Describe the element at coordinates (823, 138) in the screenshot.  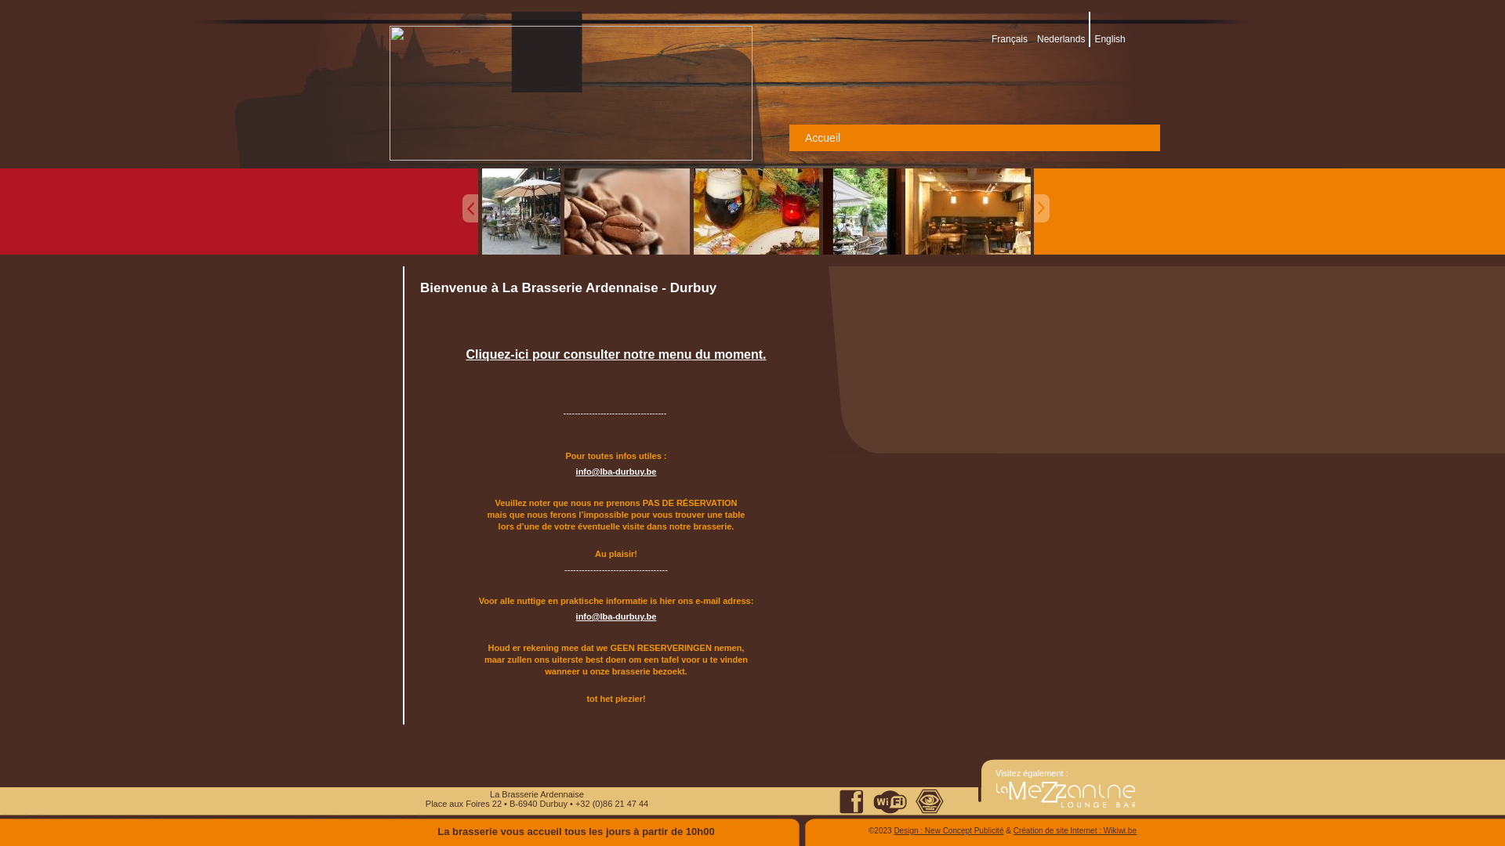
I see `Accueil` at that location.